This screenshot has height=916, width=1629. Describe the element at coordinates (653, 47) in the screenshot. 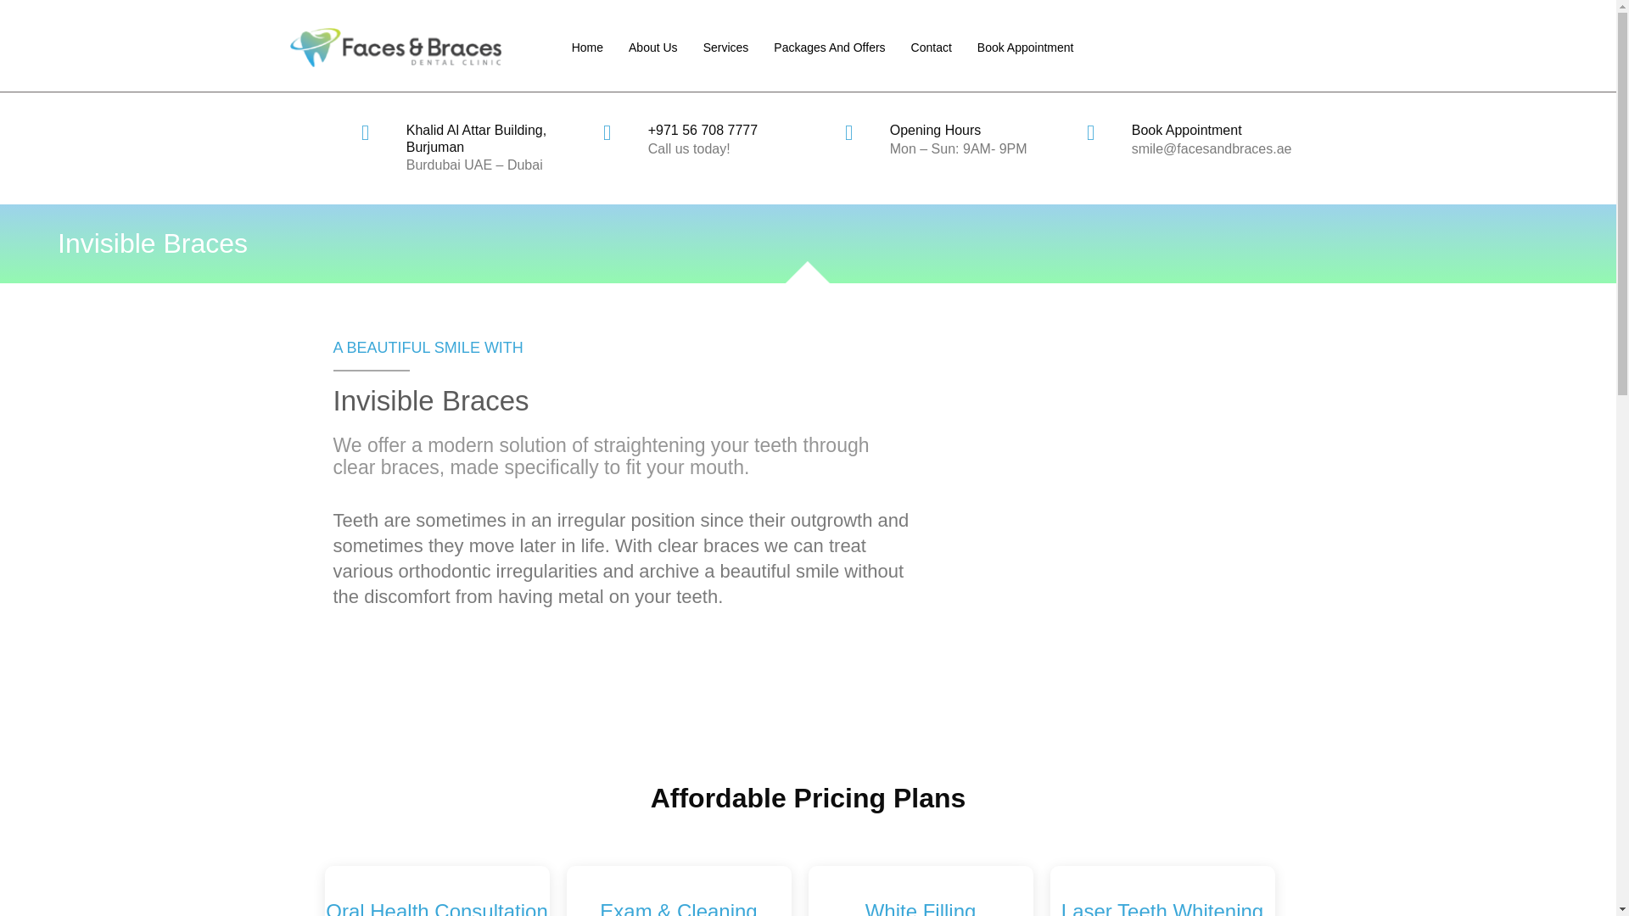

I see `About Us` at that location.